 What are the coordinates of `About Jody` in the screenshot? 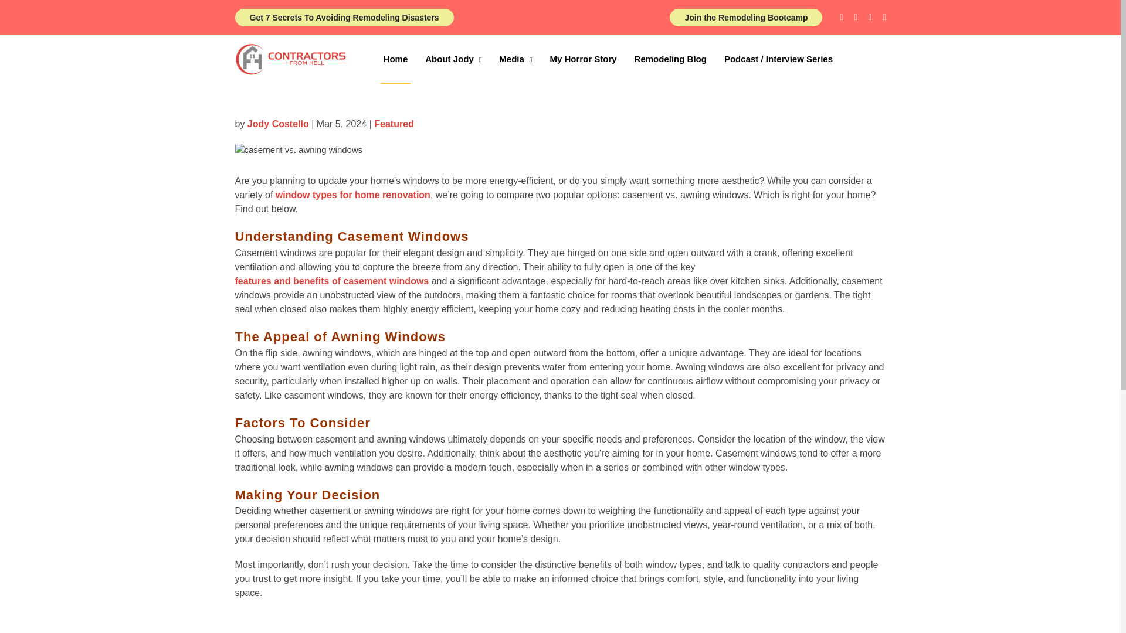 It's located at (453, 59).